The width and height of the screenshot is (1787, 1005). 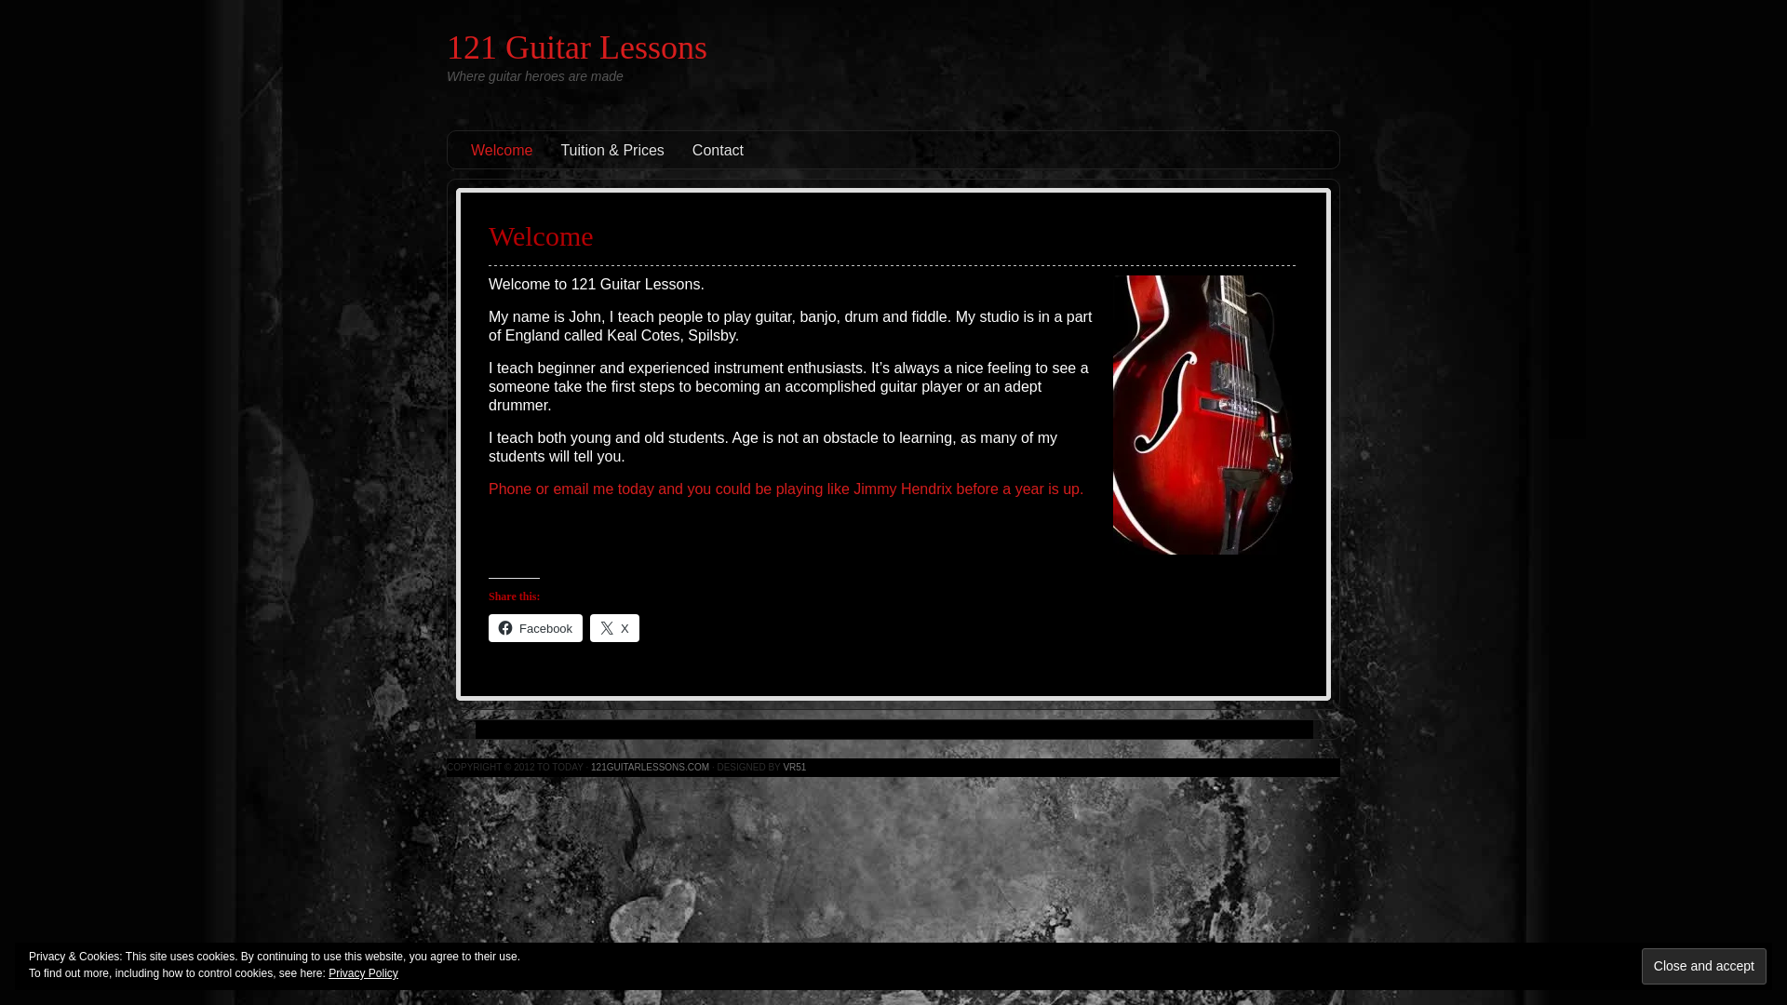 I want to click on VR51, so click(x=795, y=767).